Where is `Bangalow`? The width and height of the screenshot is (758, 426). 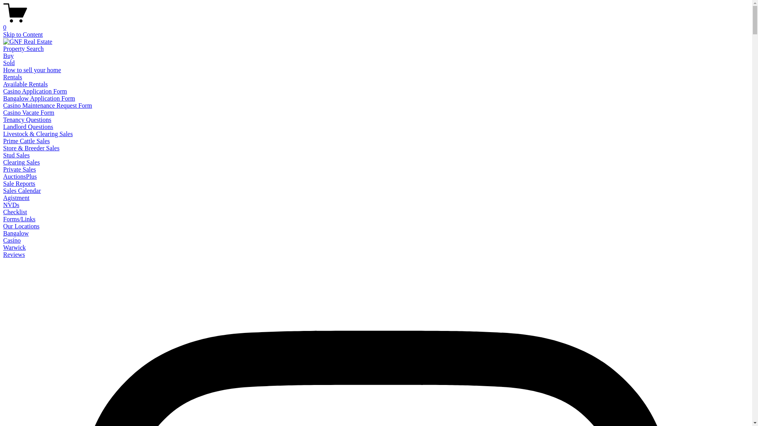
Bangalow is located at coordinates (16, 234).